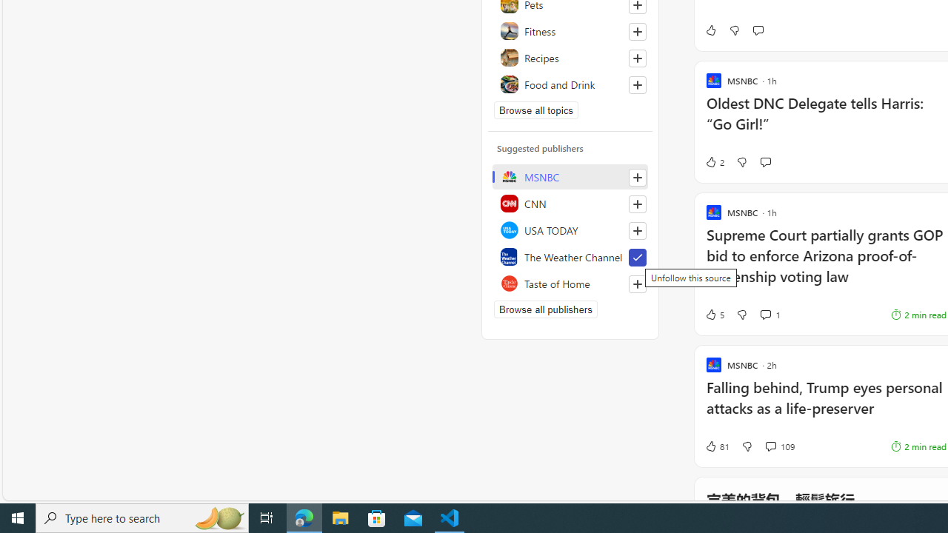 This screenshot has height=533, width=948. I want to click on 5 Like, so click(714, 315).